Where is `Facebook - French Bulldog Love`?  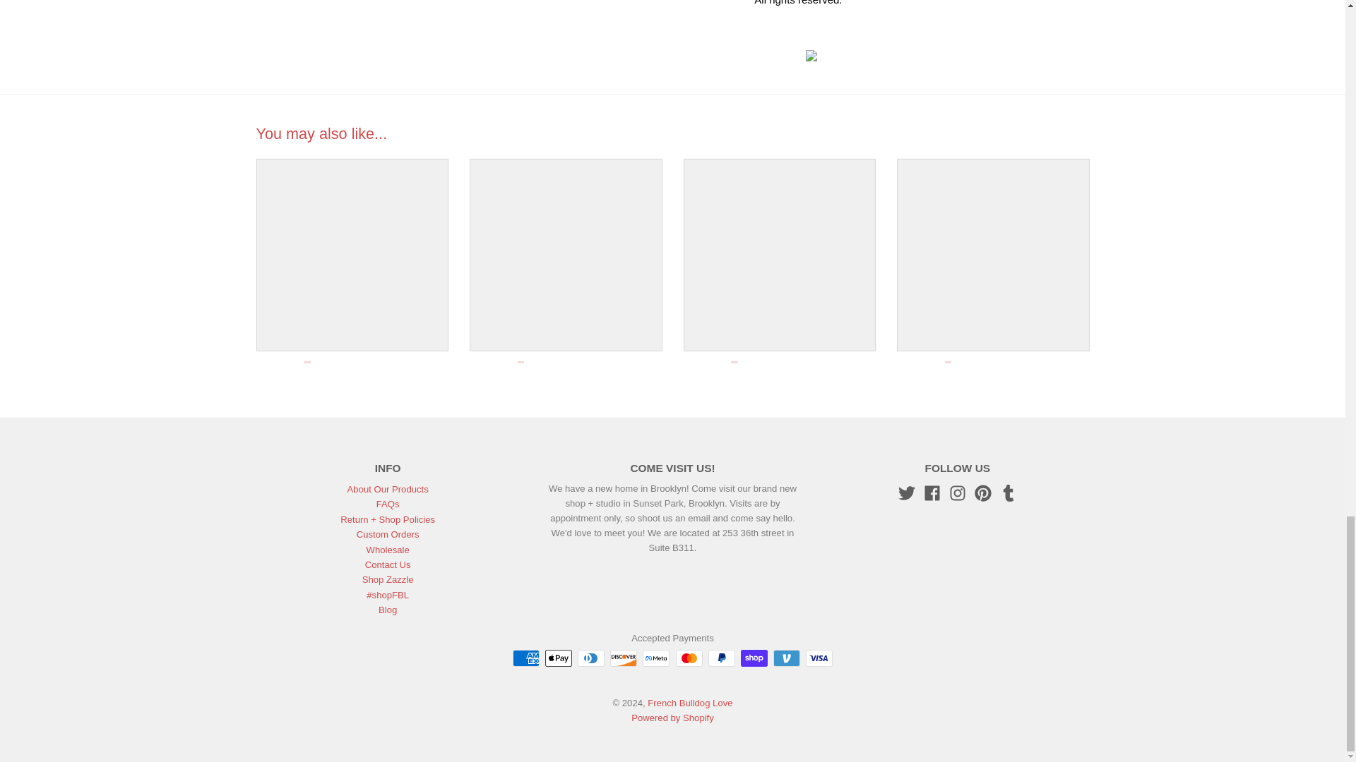 Facebook - French Bulldog Love is located at coordinates (932, 492).